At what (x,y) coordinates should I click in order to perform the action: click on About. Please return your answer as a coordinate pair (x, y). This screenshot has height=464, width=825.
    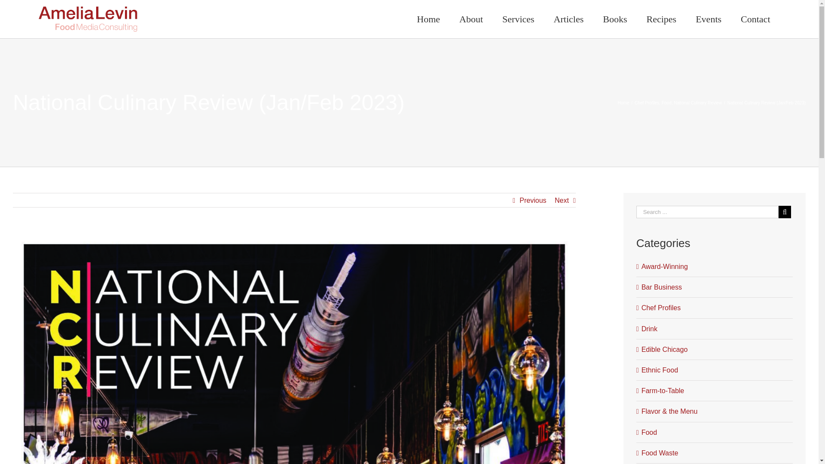
    Looking at the image, I should click on (471, 19).